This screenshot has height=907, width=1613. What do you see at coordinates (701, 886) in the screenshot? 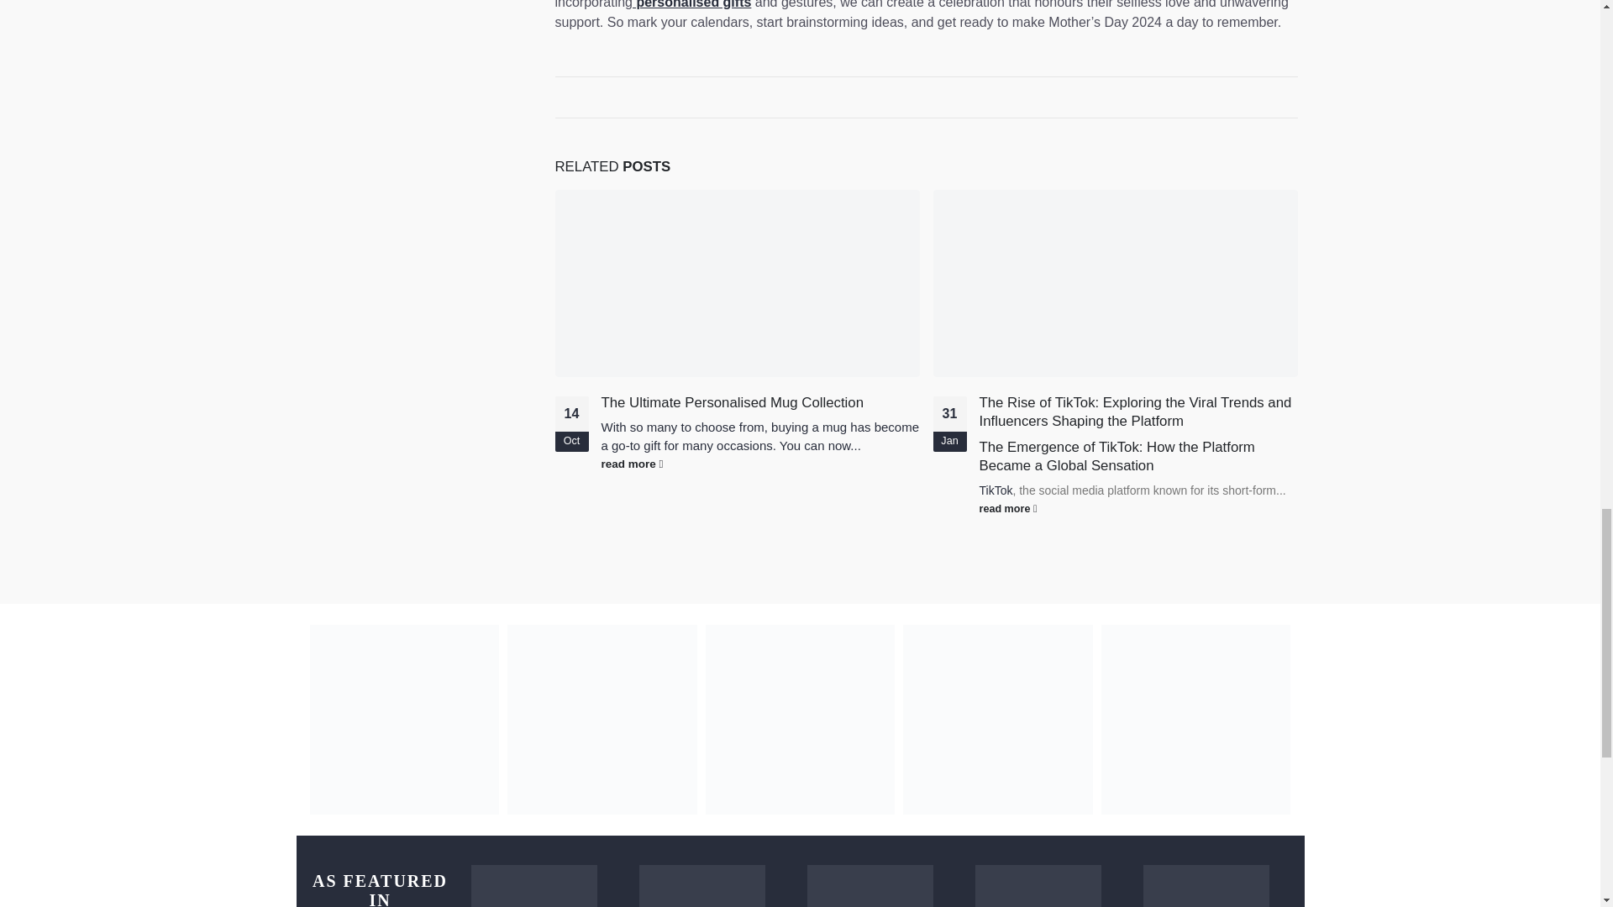
I see `hello-magzine-white-web-2` at bounding box center [701, 886].